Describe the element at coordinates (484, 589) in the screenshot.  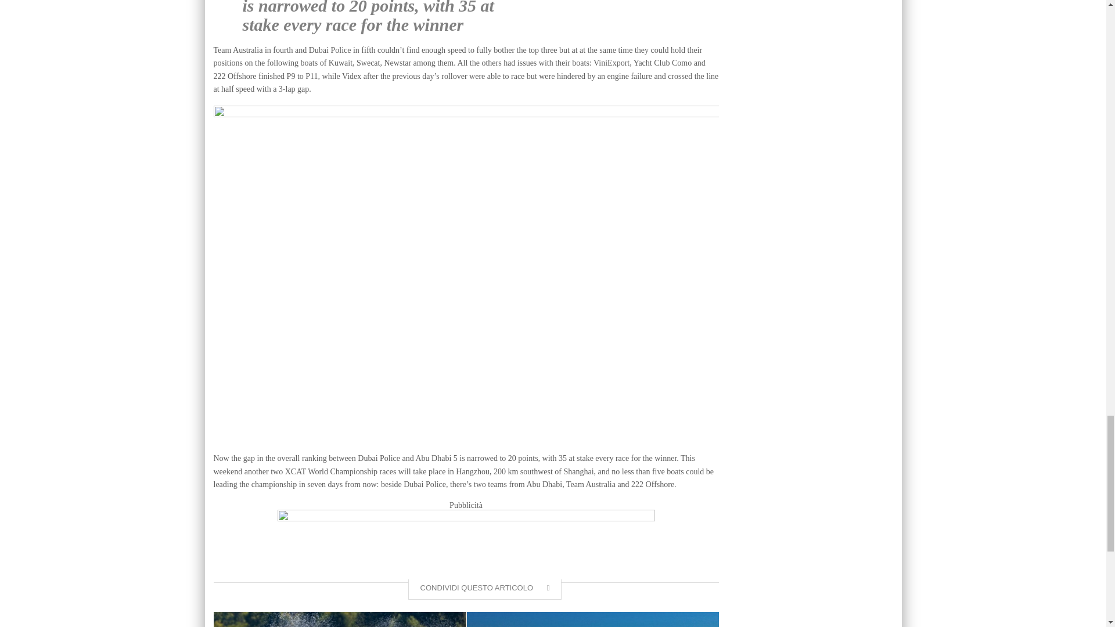
I see `CONDIVIDI QUESTO ARTICOLO` at that location.